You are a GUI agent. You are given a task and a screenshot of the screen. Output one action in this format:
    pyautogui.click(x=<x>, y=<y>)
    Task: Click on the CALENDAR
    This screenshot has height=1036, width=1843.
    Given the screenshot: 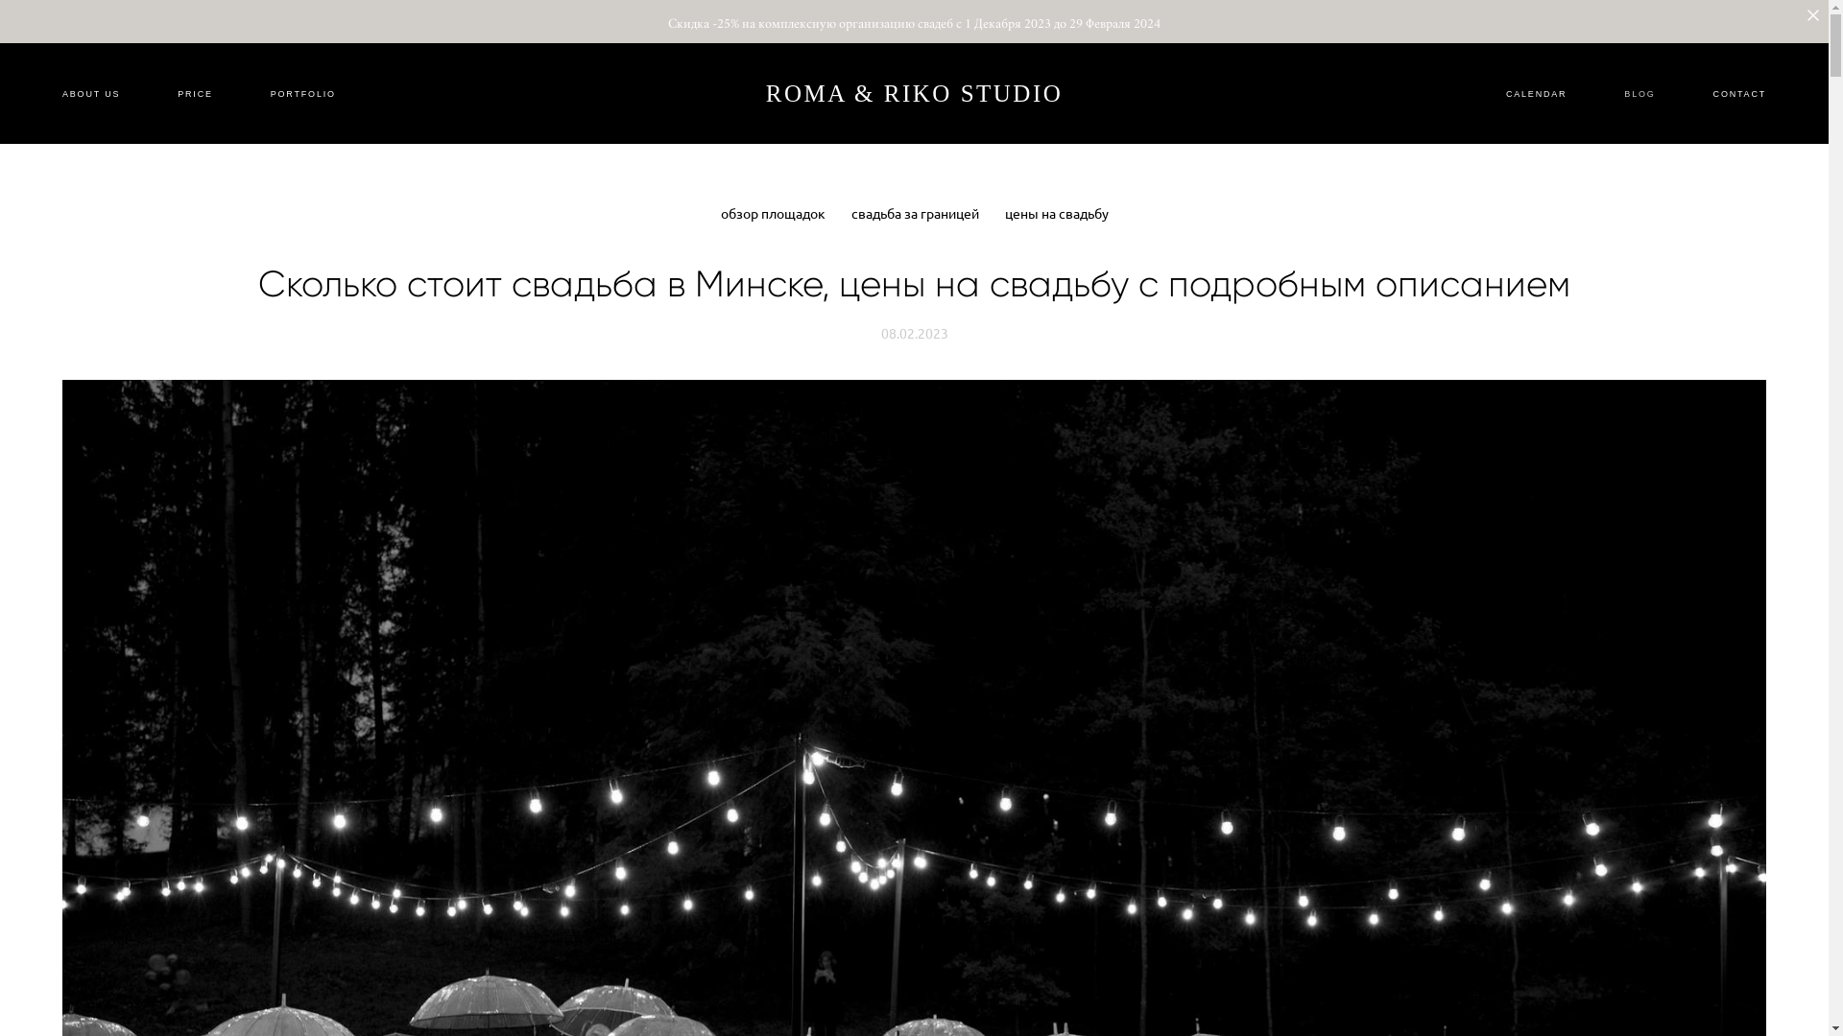 What is the action you would take?
    pyautogui.click(x=1536, y=94)
    